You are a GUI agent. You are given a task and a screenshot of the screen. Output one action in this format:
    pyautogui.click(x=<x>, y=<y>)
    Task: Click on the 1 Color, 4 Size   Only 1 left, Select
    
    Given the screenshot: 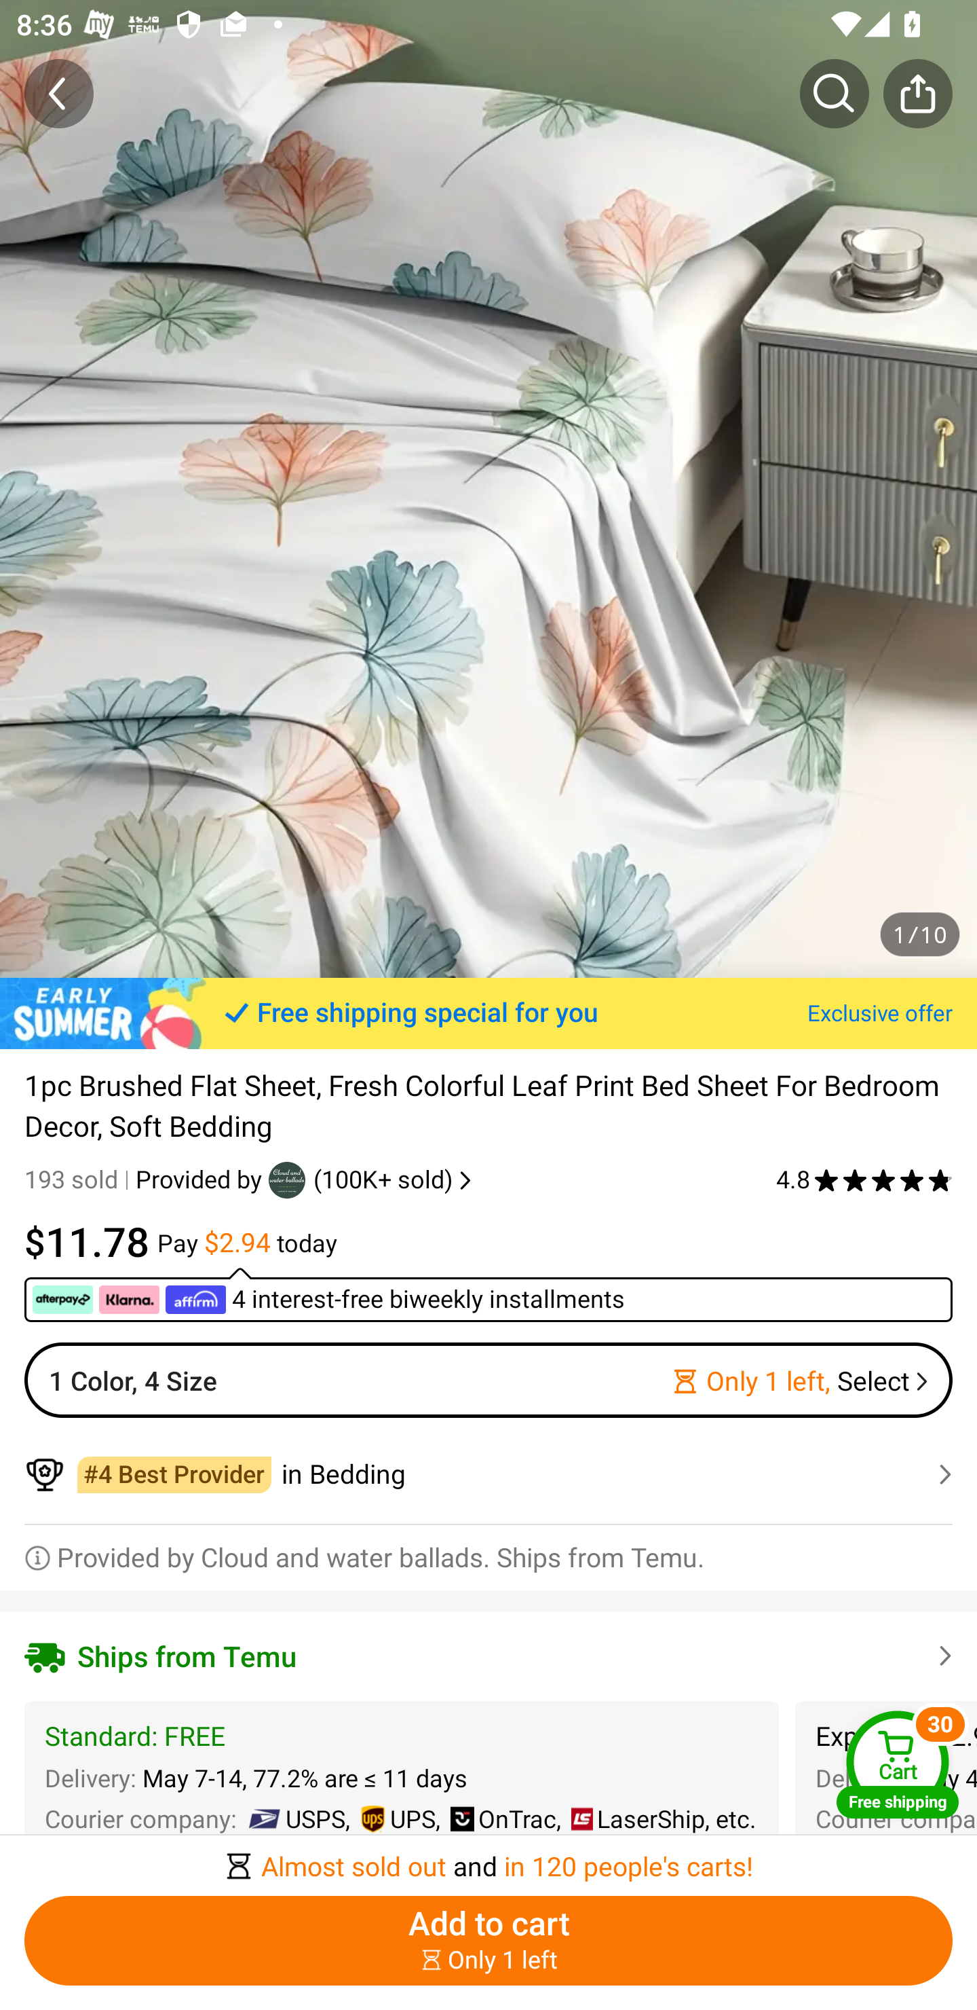 What is the action you would take?
    pyautogui.click(x=488, y=1380)
    